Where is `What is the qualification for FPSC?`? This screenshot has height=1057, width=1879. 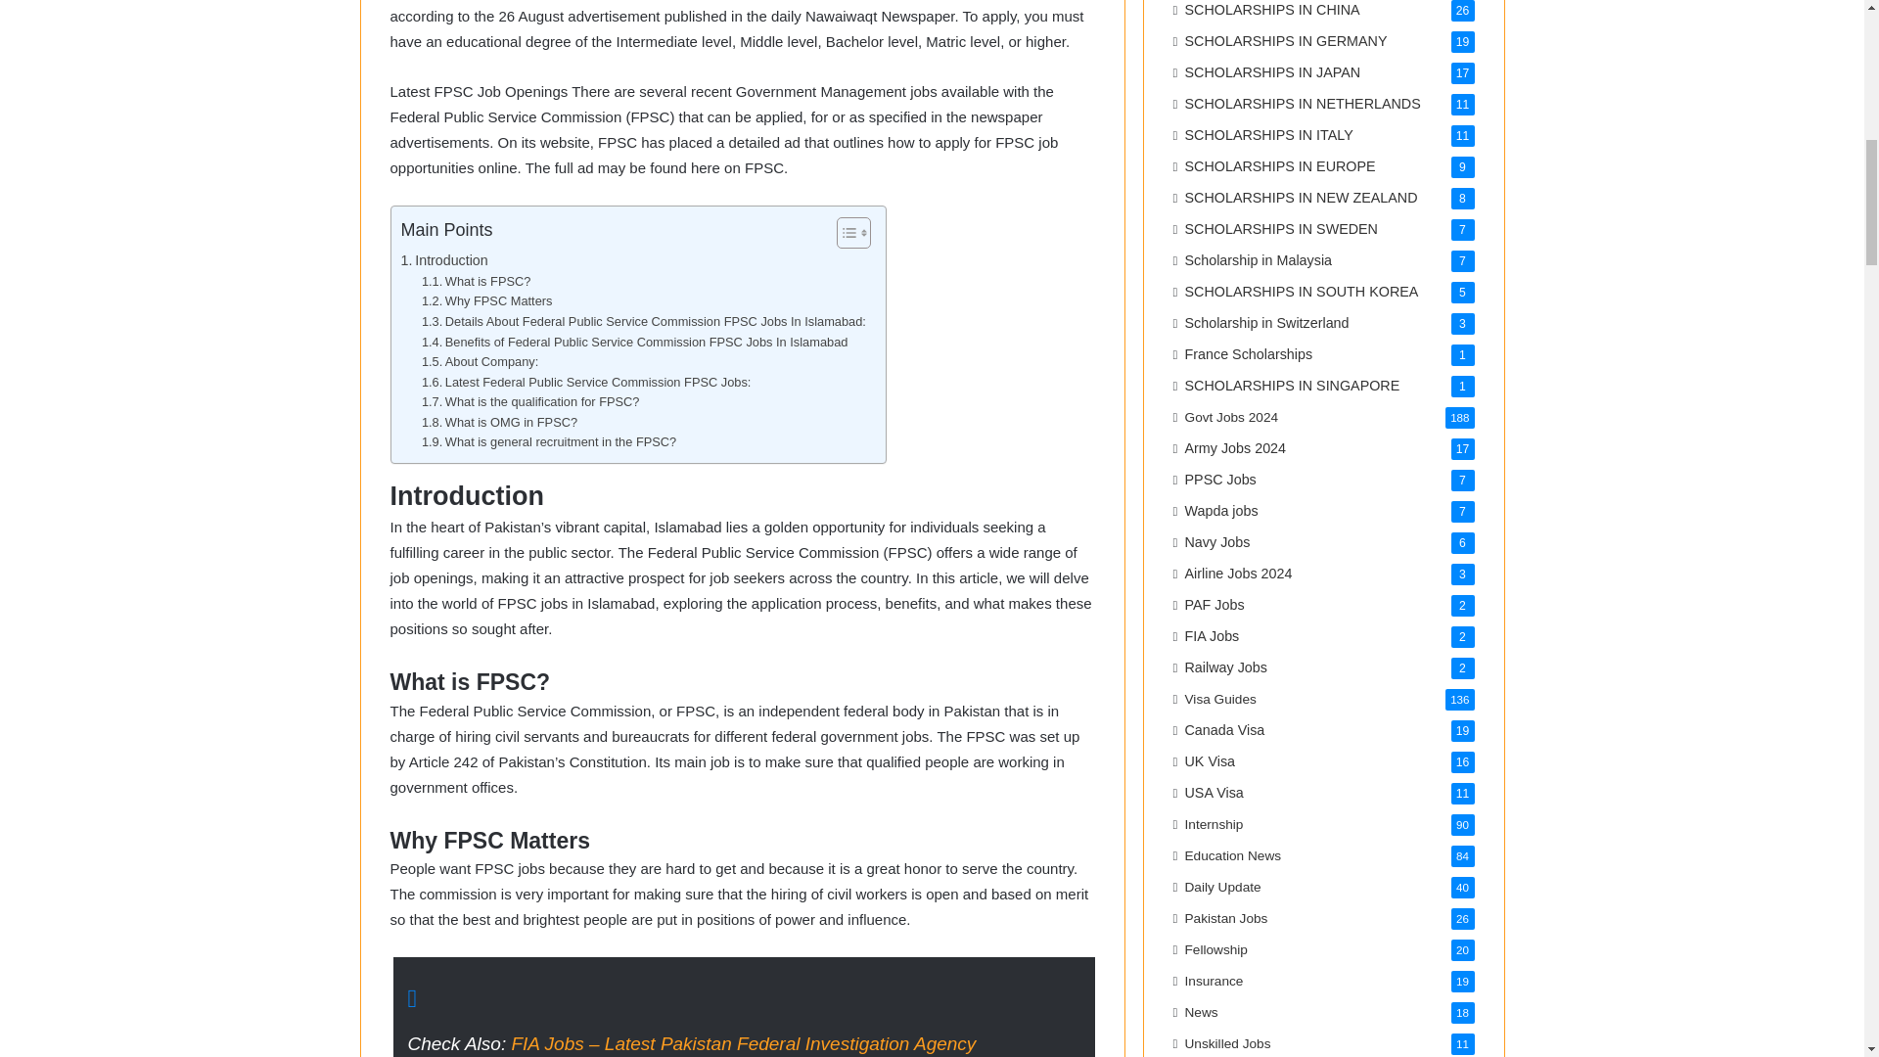
What is the qualification for FPSC? is located at coordinates (530, 402).